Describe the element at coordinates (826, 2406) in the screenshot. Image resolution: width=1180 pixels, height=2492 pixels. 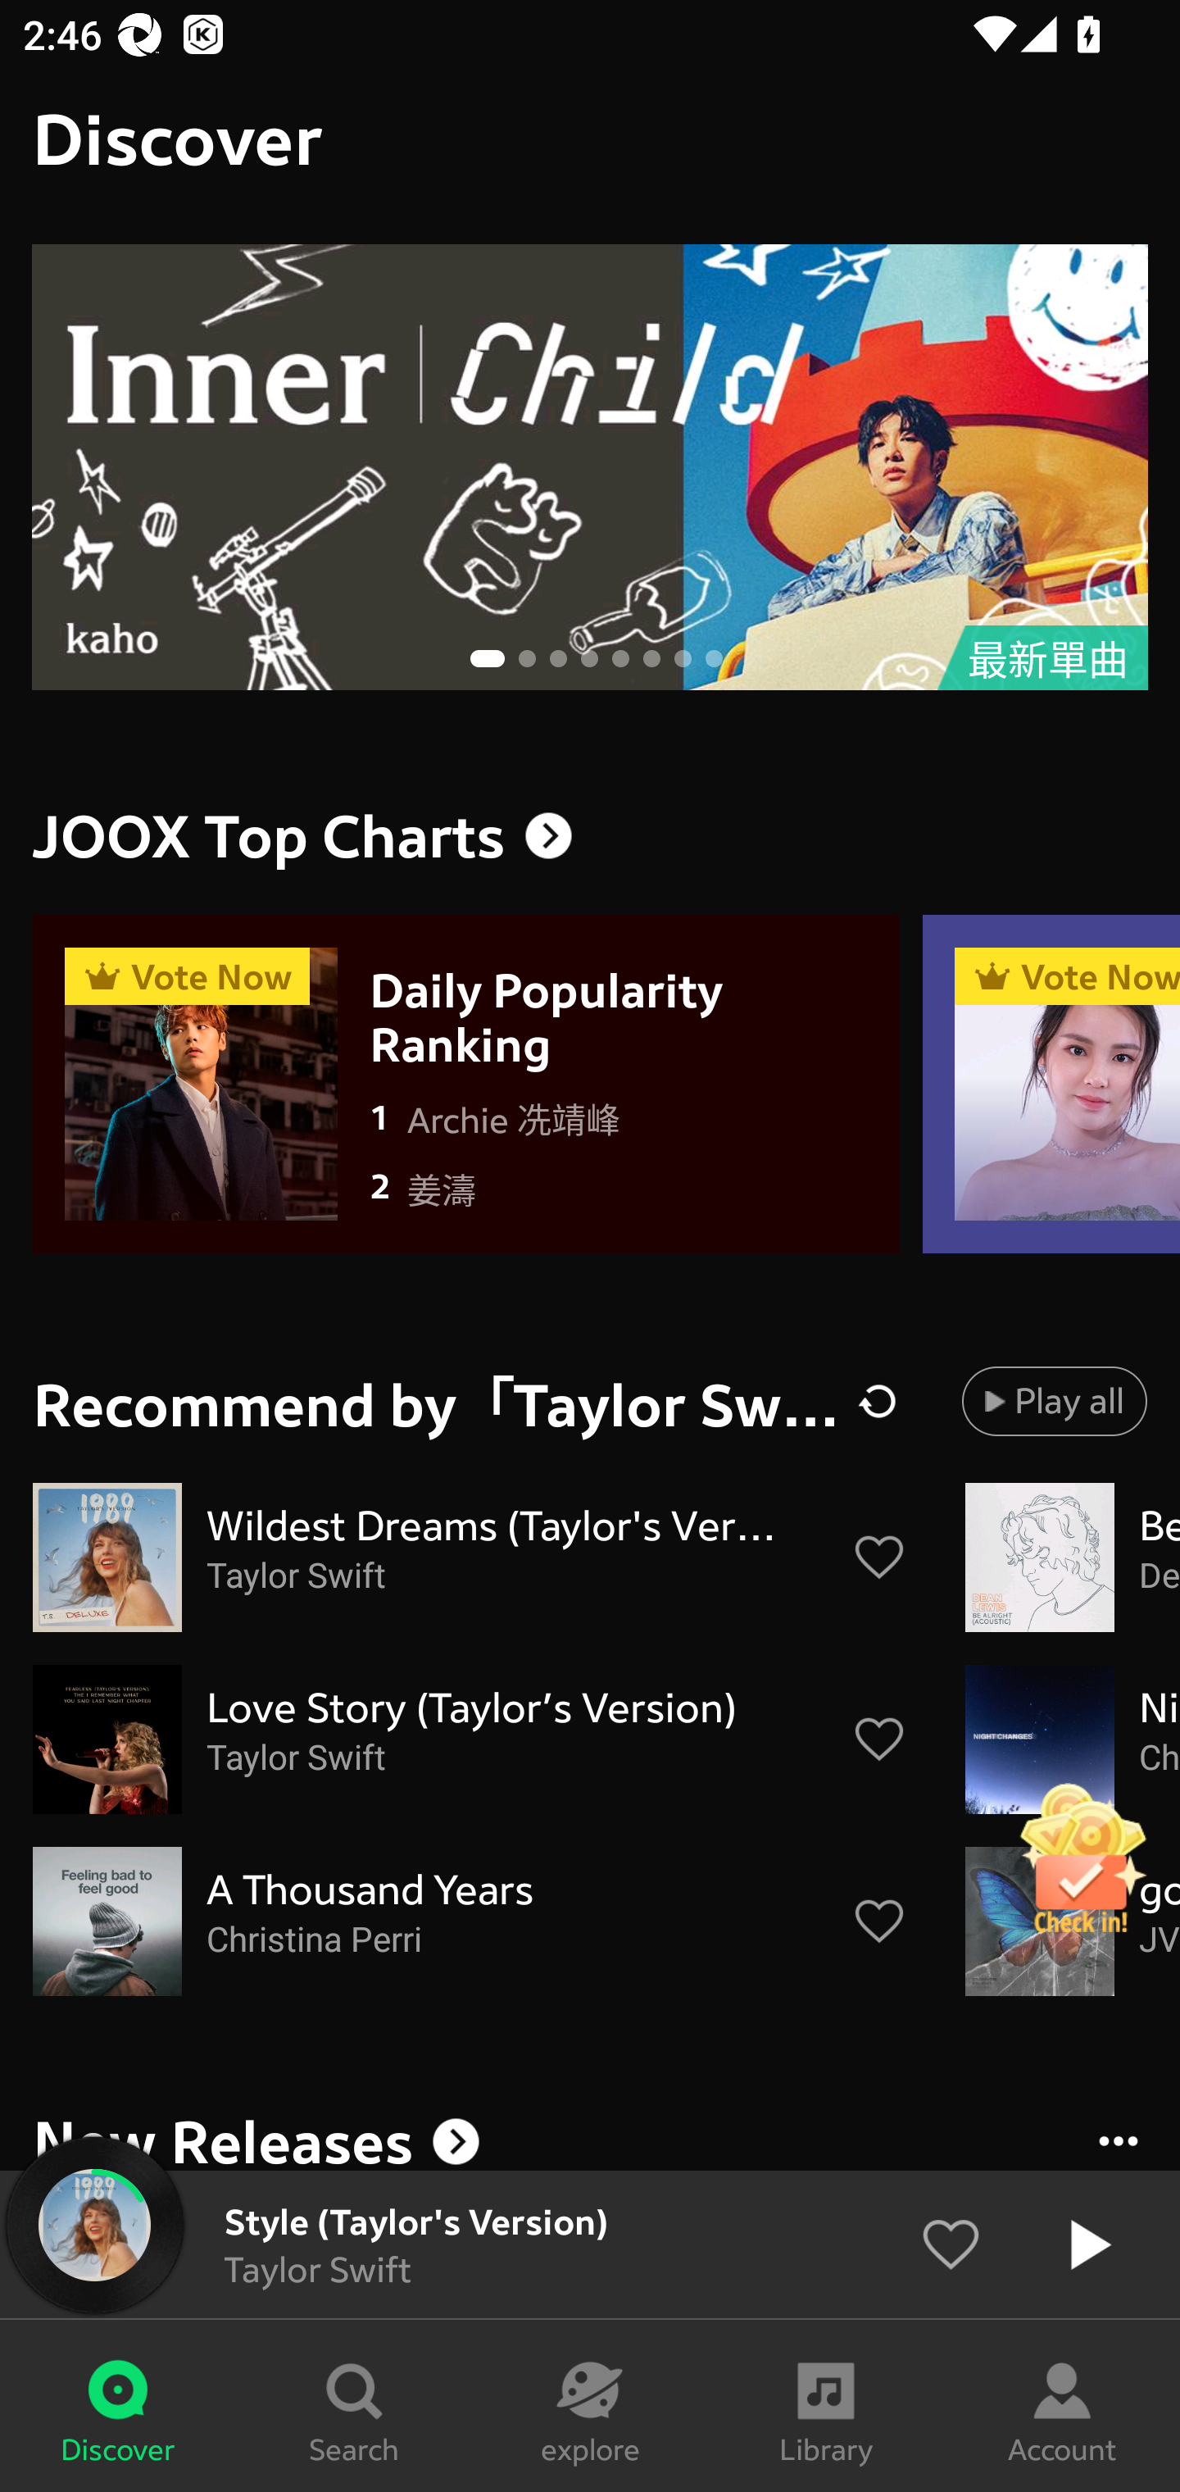
I see `Library` at that location.